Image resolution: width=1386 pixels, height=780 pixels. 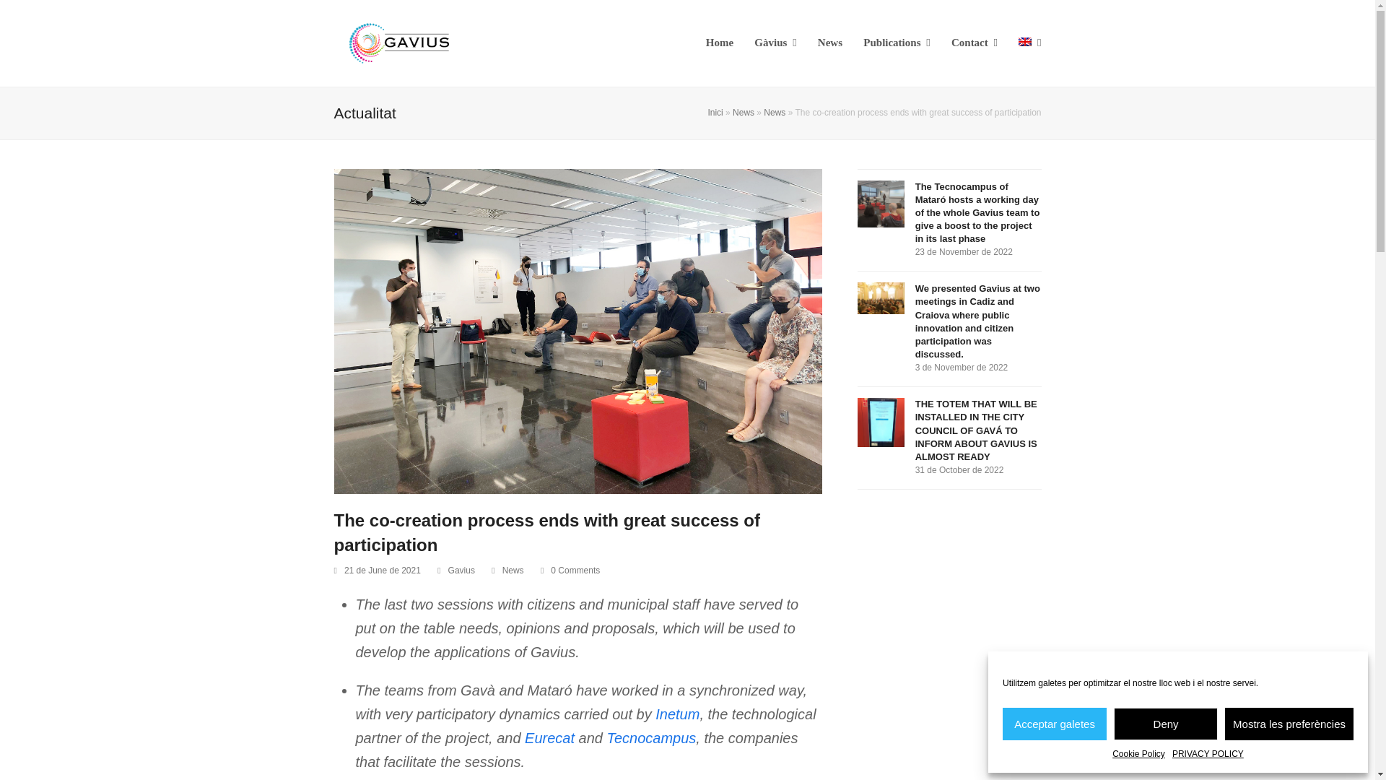 What do you see at coordinates (513, 571) in the screenshot?
I see `News` at bounding box center [513, 571].